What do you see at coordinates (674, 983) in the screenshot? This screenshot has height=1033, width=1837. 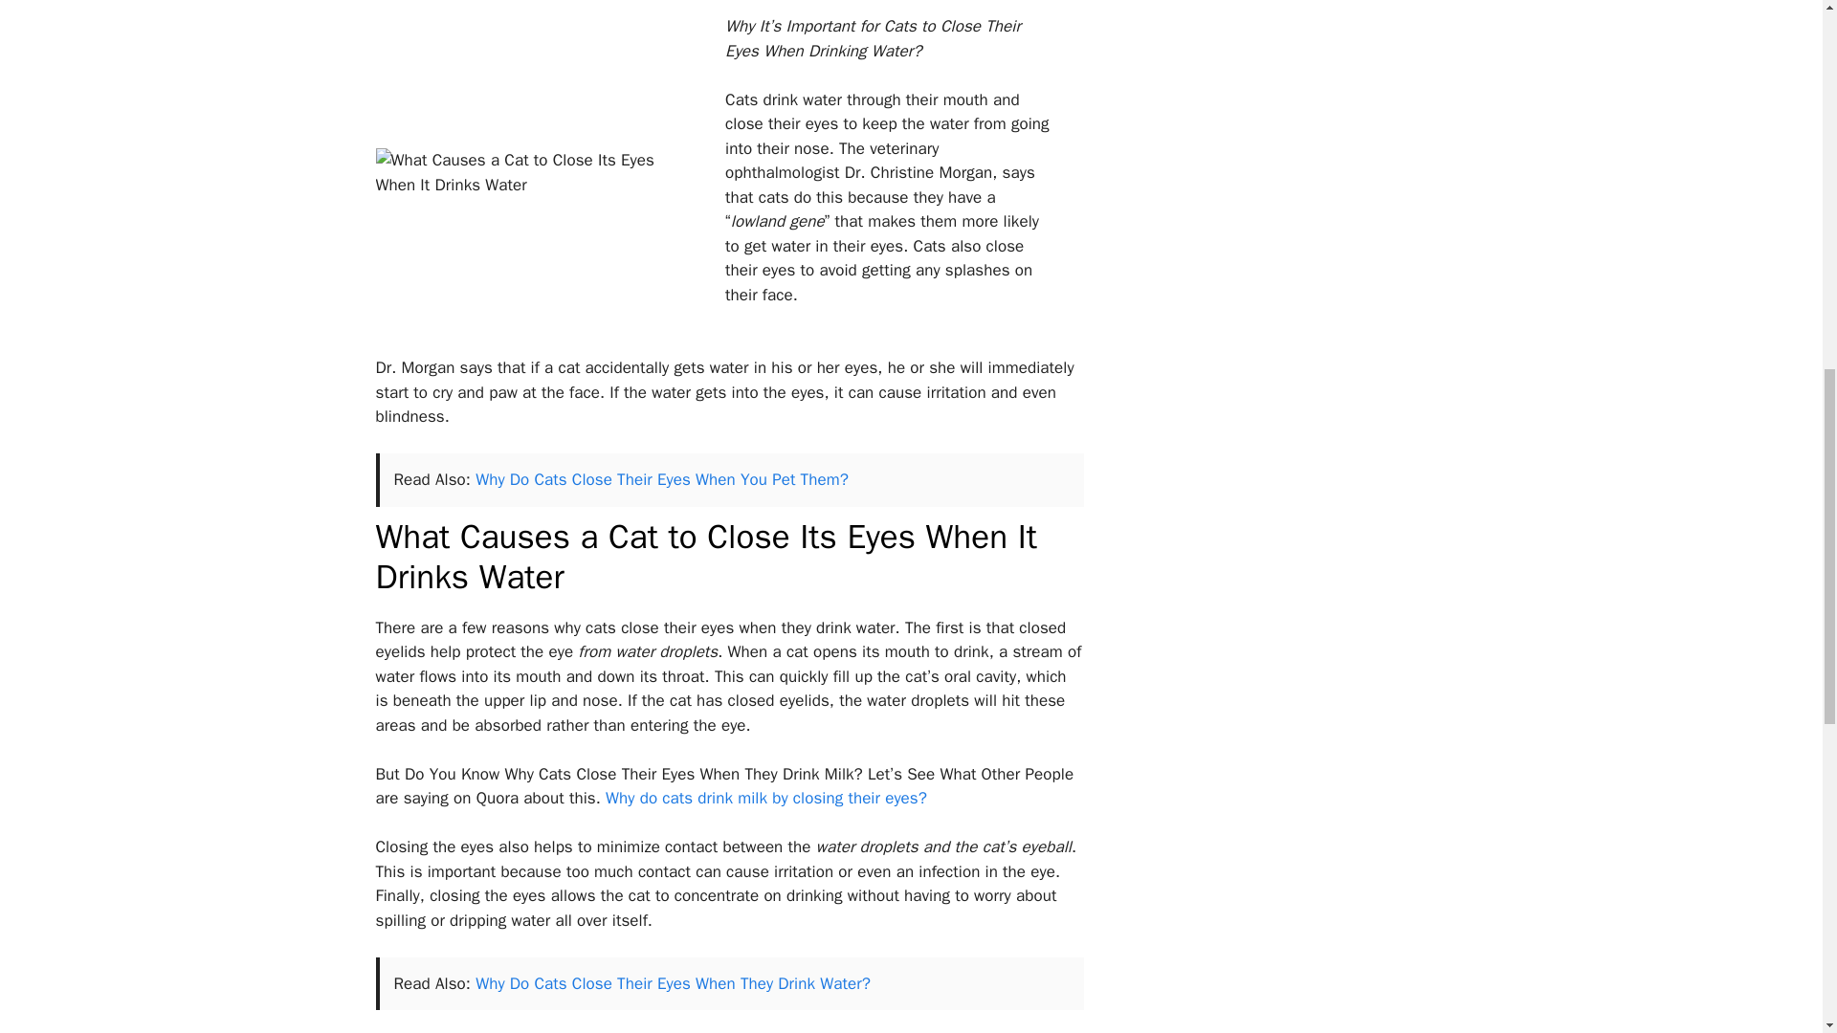 I see `Why Do Cats Close Their Eyes When They Drink Water?` at bounding box center [674, 983].